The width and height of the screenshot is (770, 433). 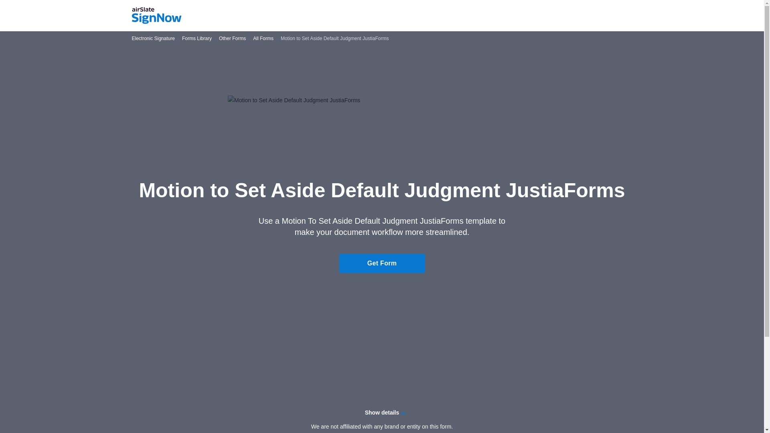 I want to click on Forms Library, so click(x=197, y=38).